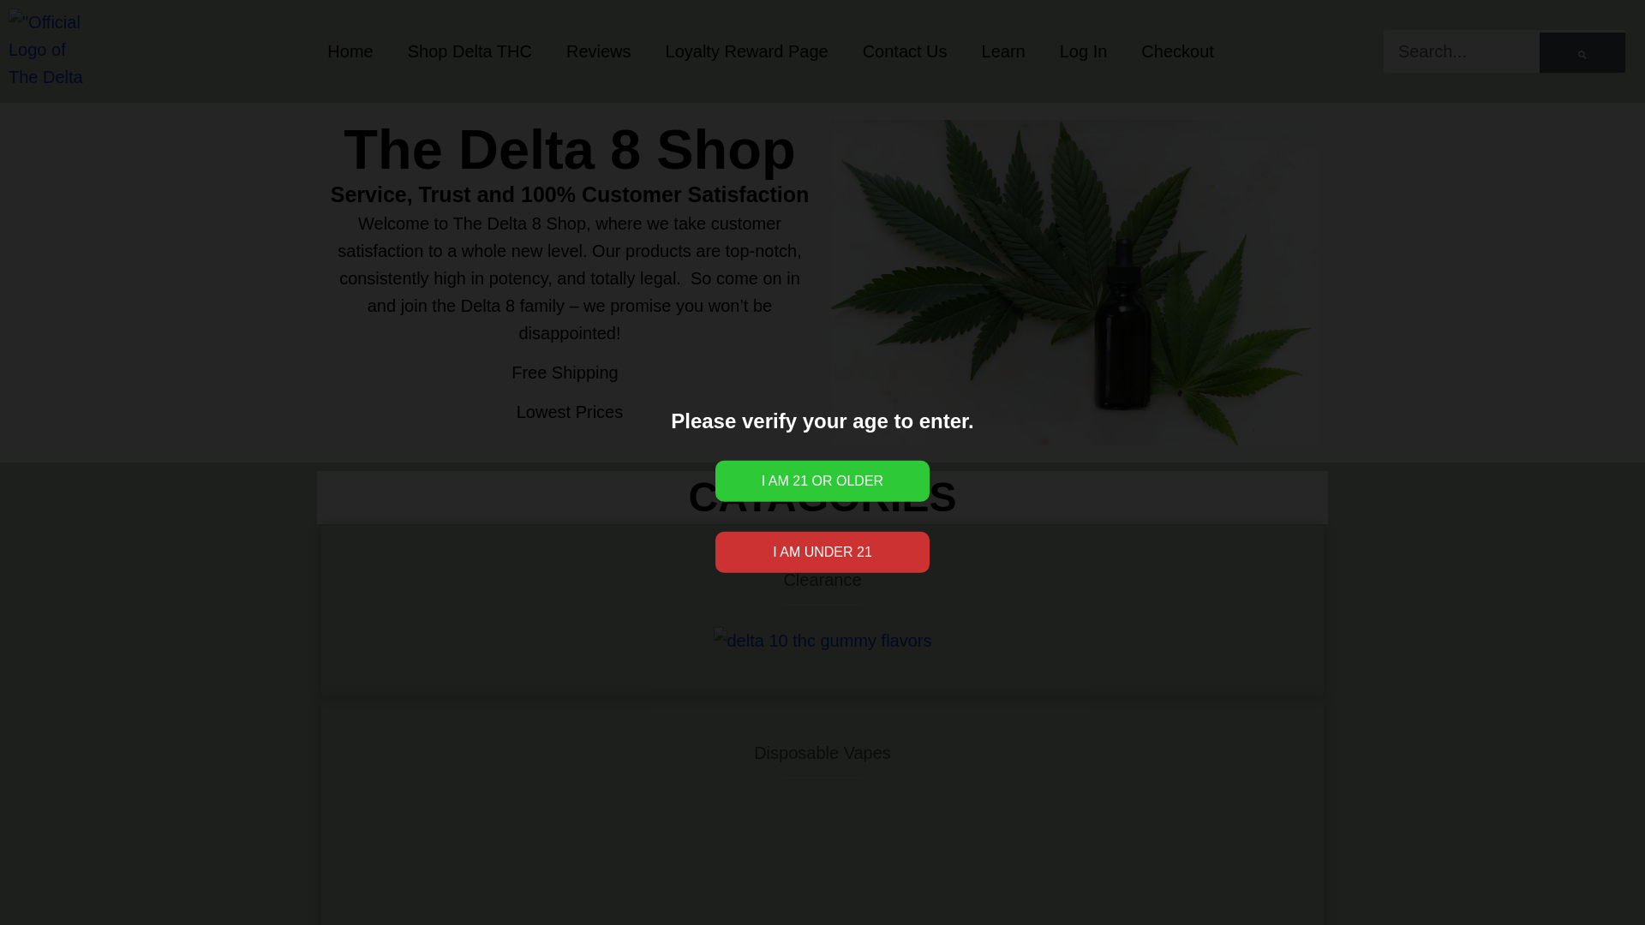 Image resolution: width=1645 pixels, height=925 pixels. I want to click on Disposable Vapes, so click(822, 752).